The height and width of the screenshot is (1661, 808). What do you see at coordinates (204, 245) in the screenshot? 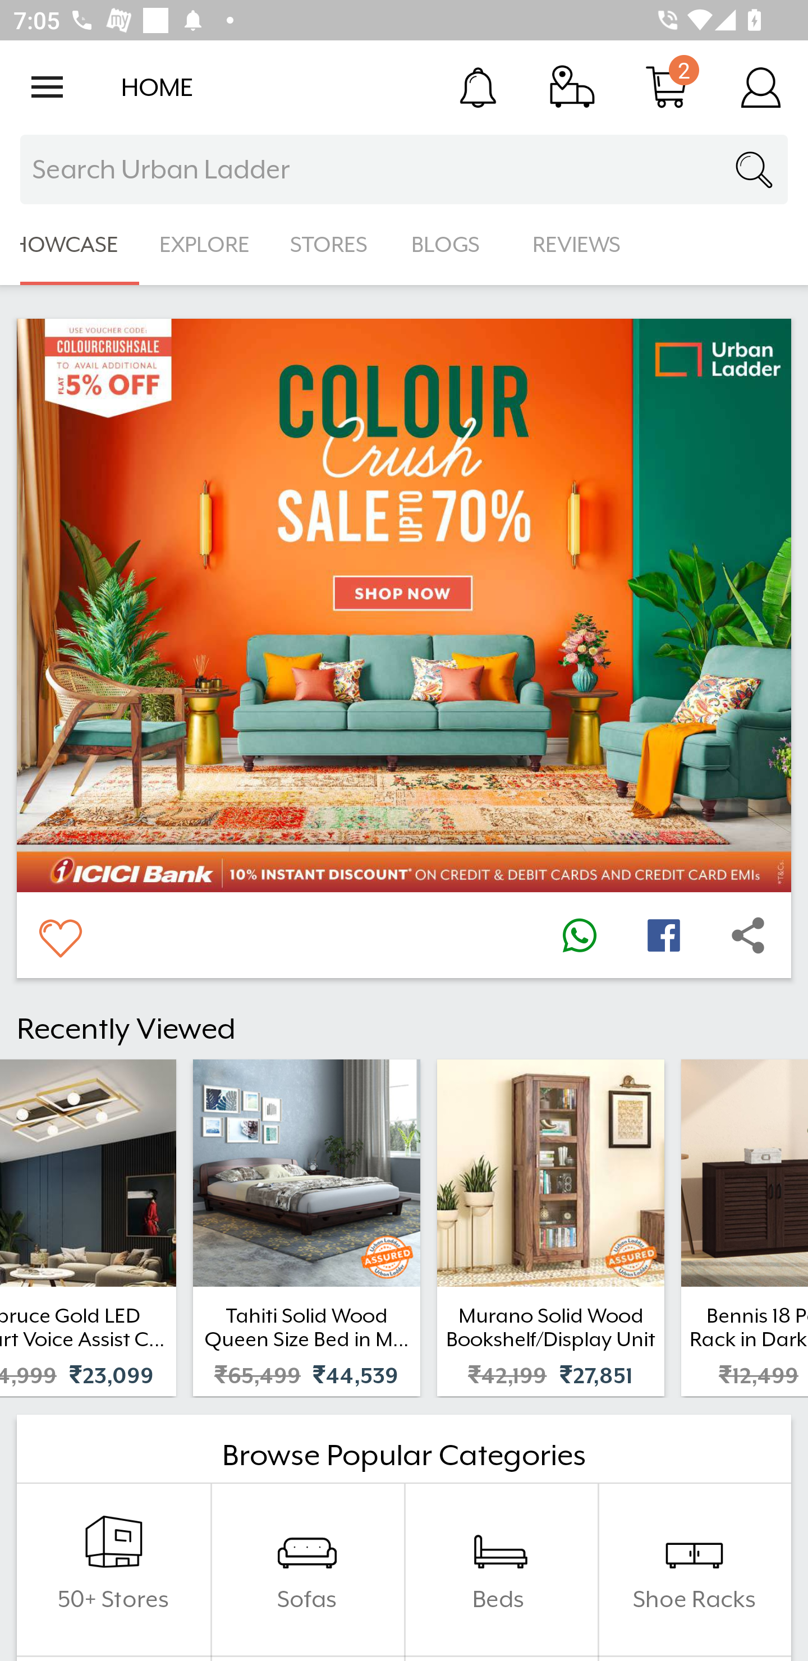
I see `EXPLORE` at bounding box center [204, 245].